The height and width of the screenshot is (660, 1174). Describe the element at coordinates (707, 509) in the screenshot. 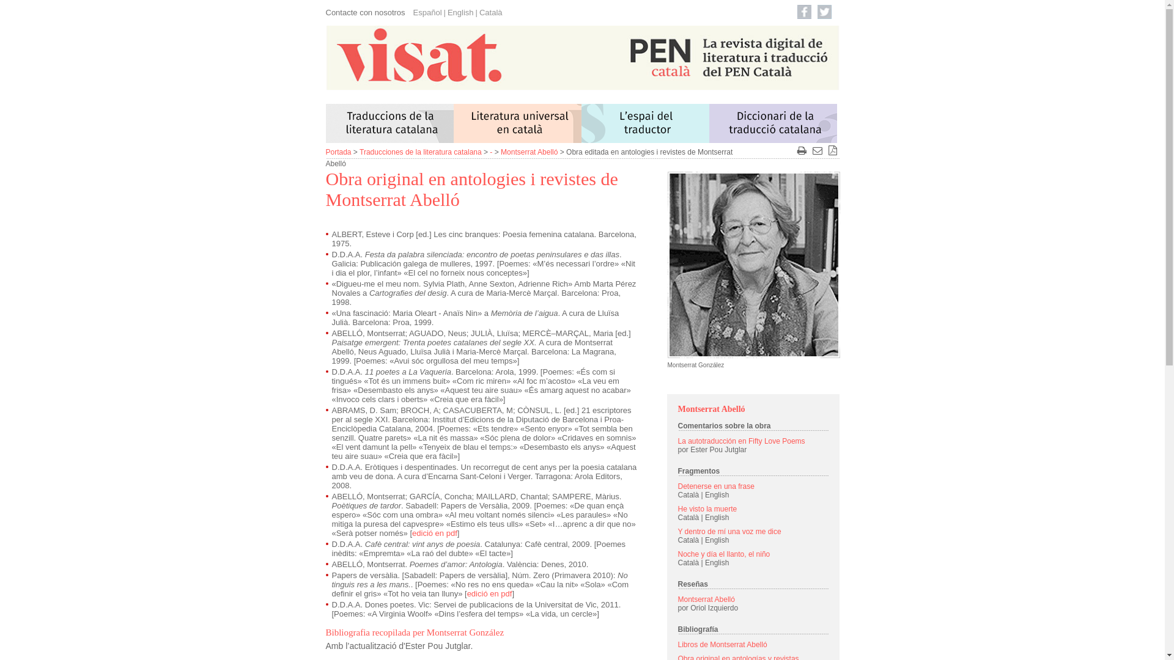

I see `He visto la muerte` at that location.